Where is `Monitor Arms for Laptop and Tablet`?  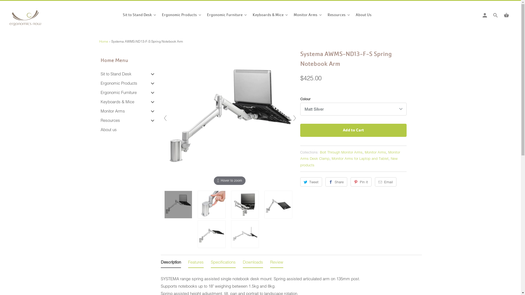
Monitor Arms for Laptop and Tablet is located at coordinates (360, 158).